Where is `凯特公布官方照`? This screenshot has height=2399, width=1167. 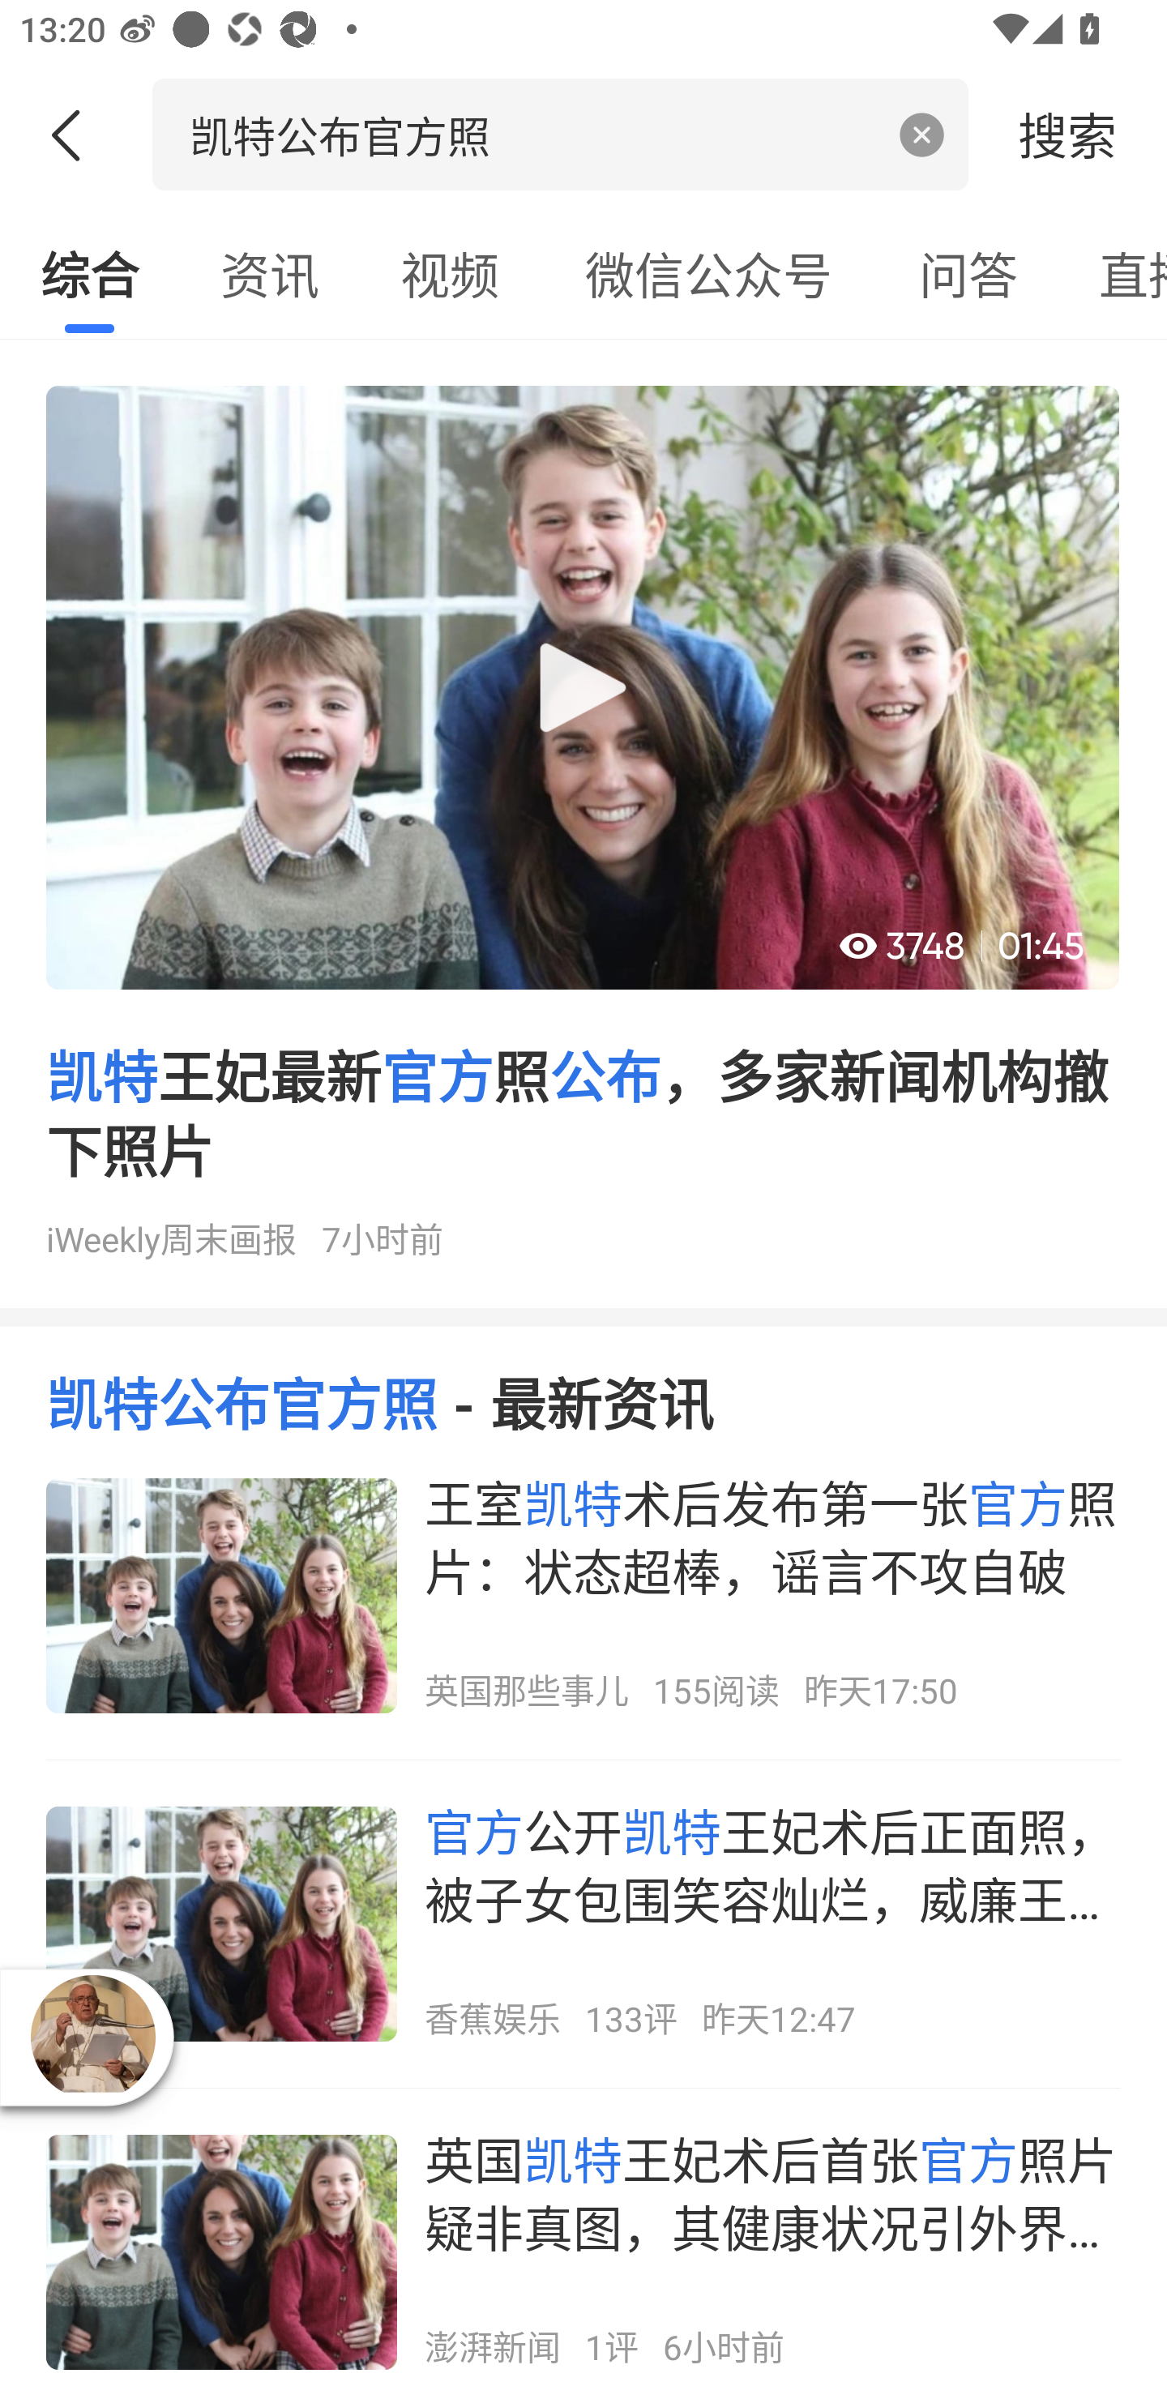
凯特公布官方照 is located at coordinates (532, 134).